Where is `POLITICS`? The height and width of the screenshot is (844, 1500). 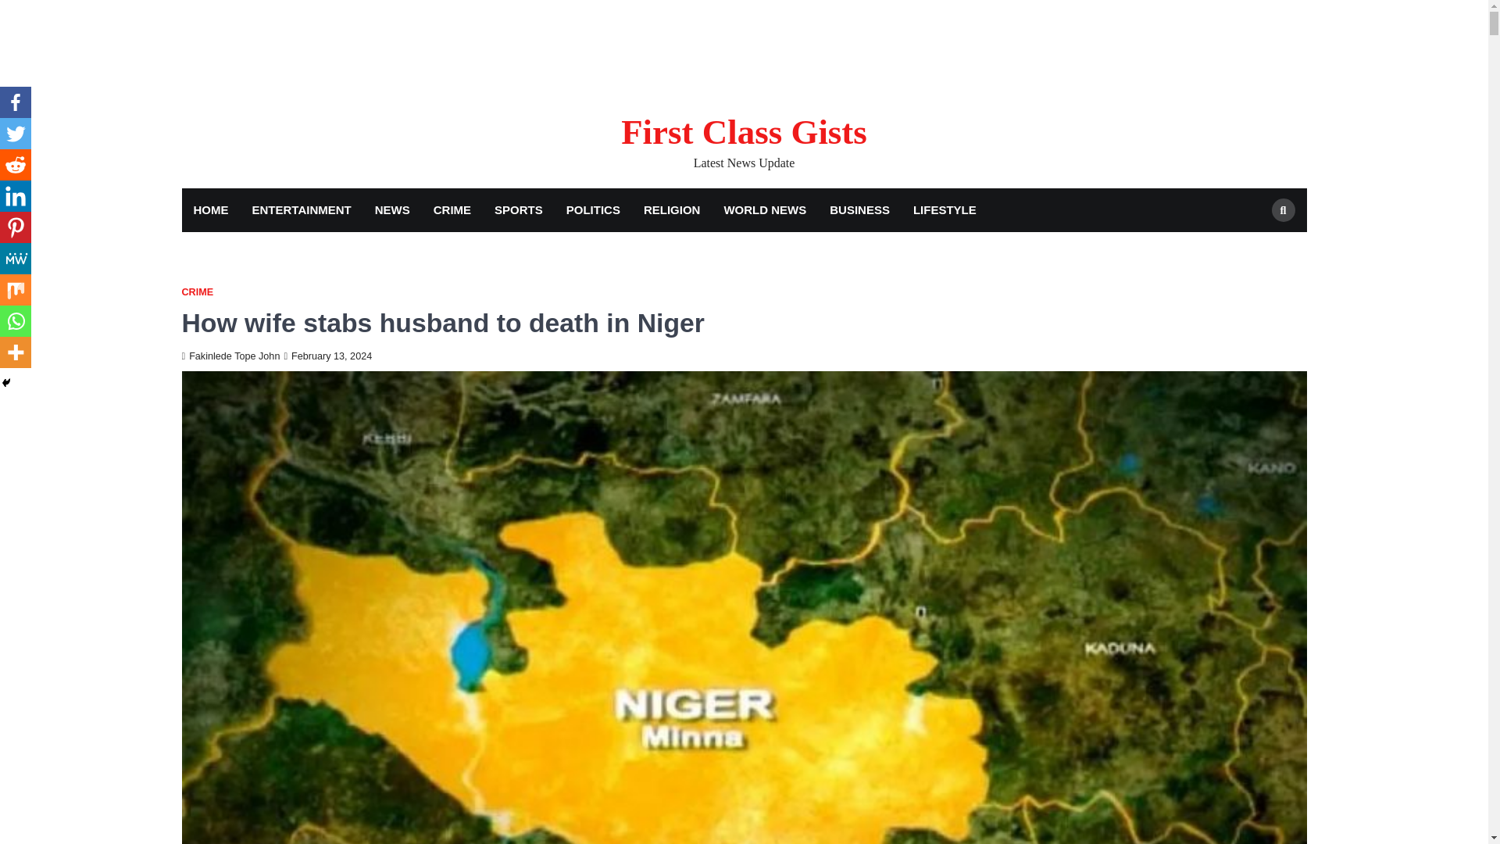 POLITICS is located at coordinates (593, 210).